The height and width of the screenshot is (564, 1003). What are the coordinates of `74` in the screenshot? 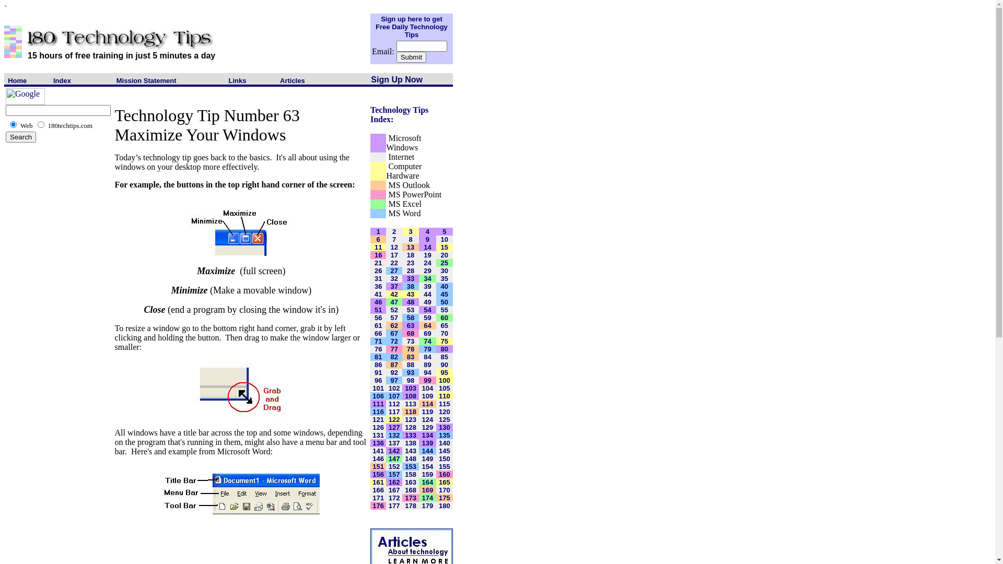 It's located at (427, 342).